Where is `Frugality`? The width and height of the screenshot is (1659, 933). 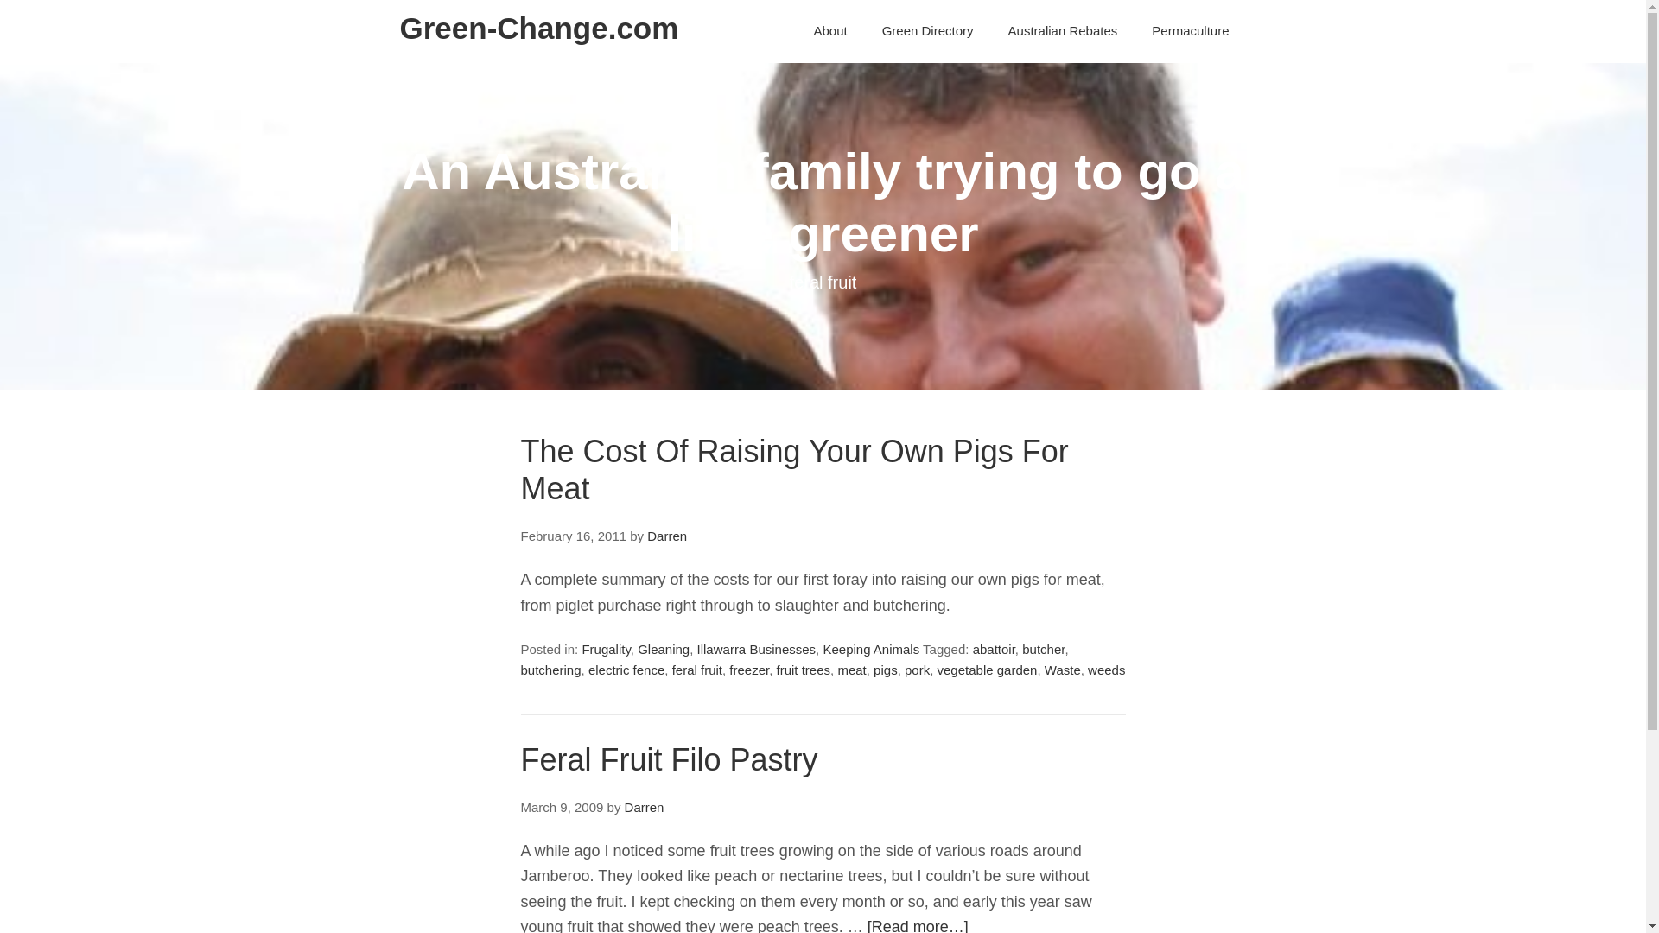
Frugality is located at coordinates (606, 650).